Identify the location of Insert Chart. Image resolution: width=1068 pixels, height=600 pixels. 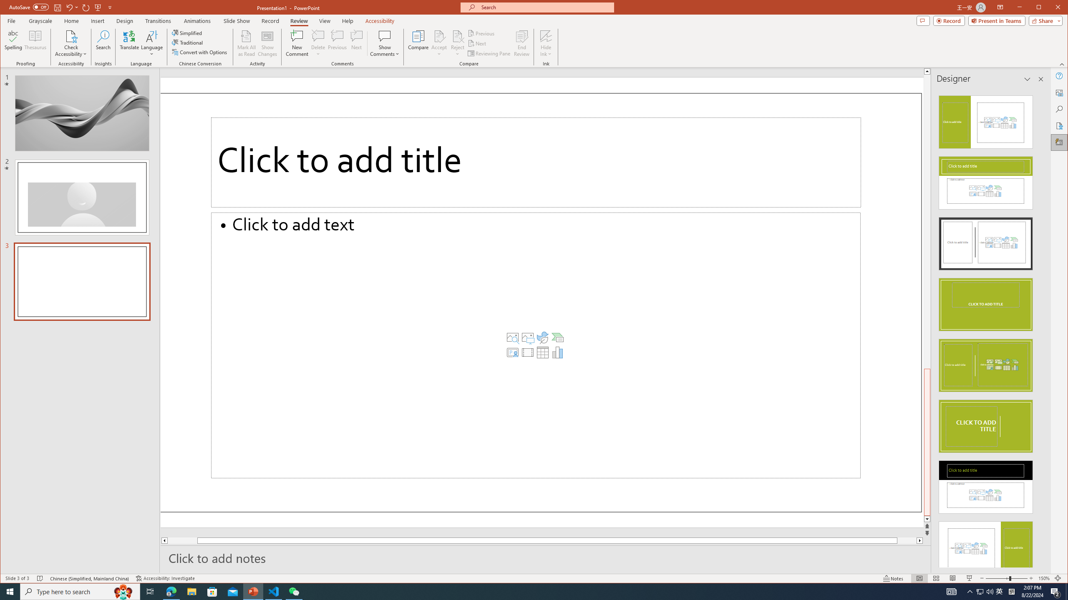
(558, 352).